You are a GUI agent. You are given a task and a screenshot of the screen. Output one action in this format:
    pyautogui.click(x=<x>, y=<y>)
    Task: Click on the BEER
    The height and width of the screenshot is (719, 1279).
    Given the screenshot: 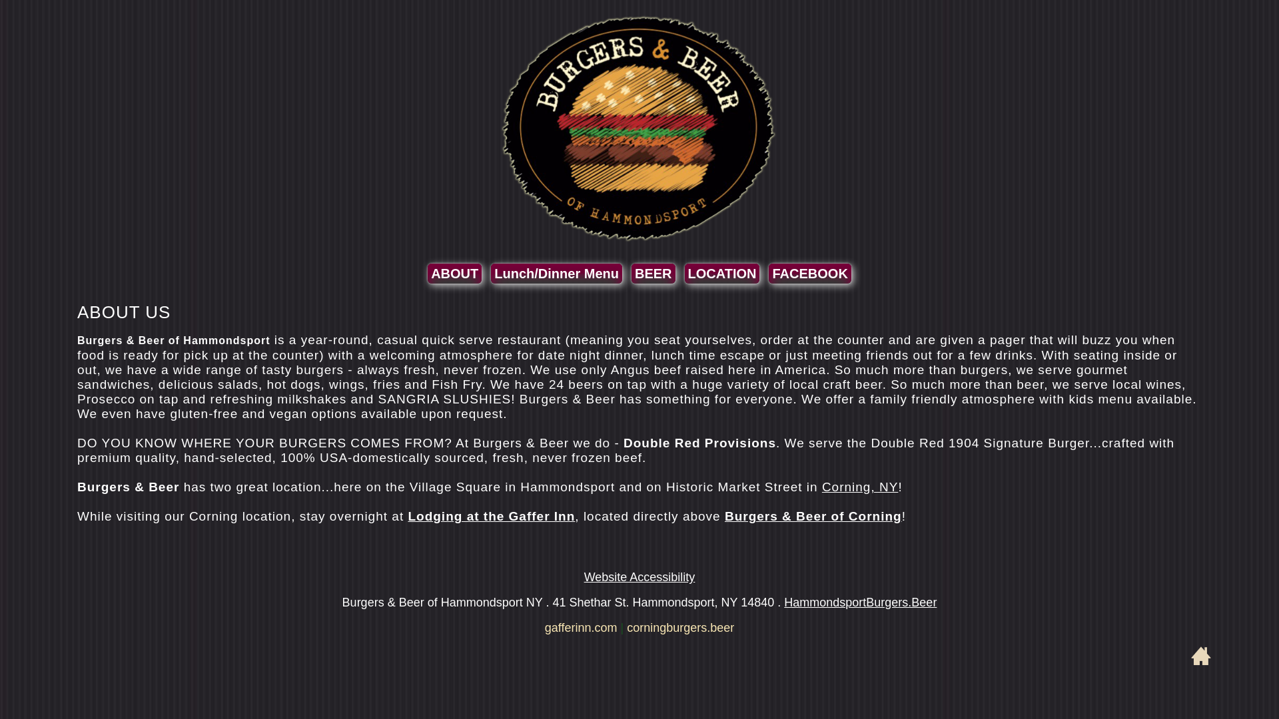 What is the action you would take?
    pyautogui.click(x=653, y=273)
    